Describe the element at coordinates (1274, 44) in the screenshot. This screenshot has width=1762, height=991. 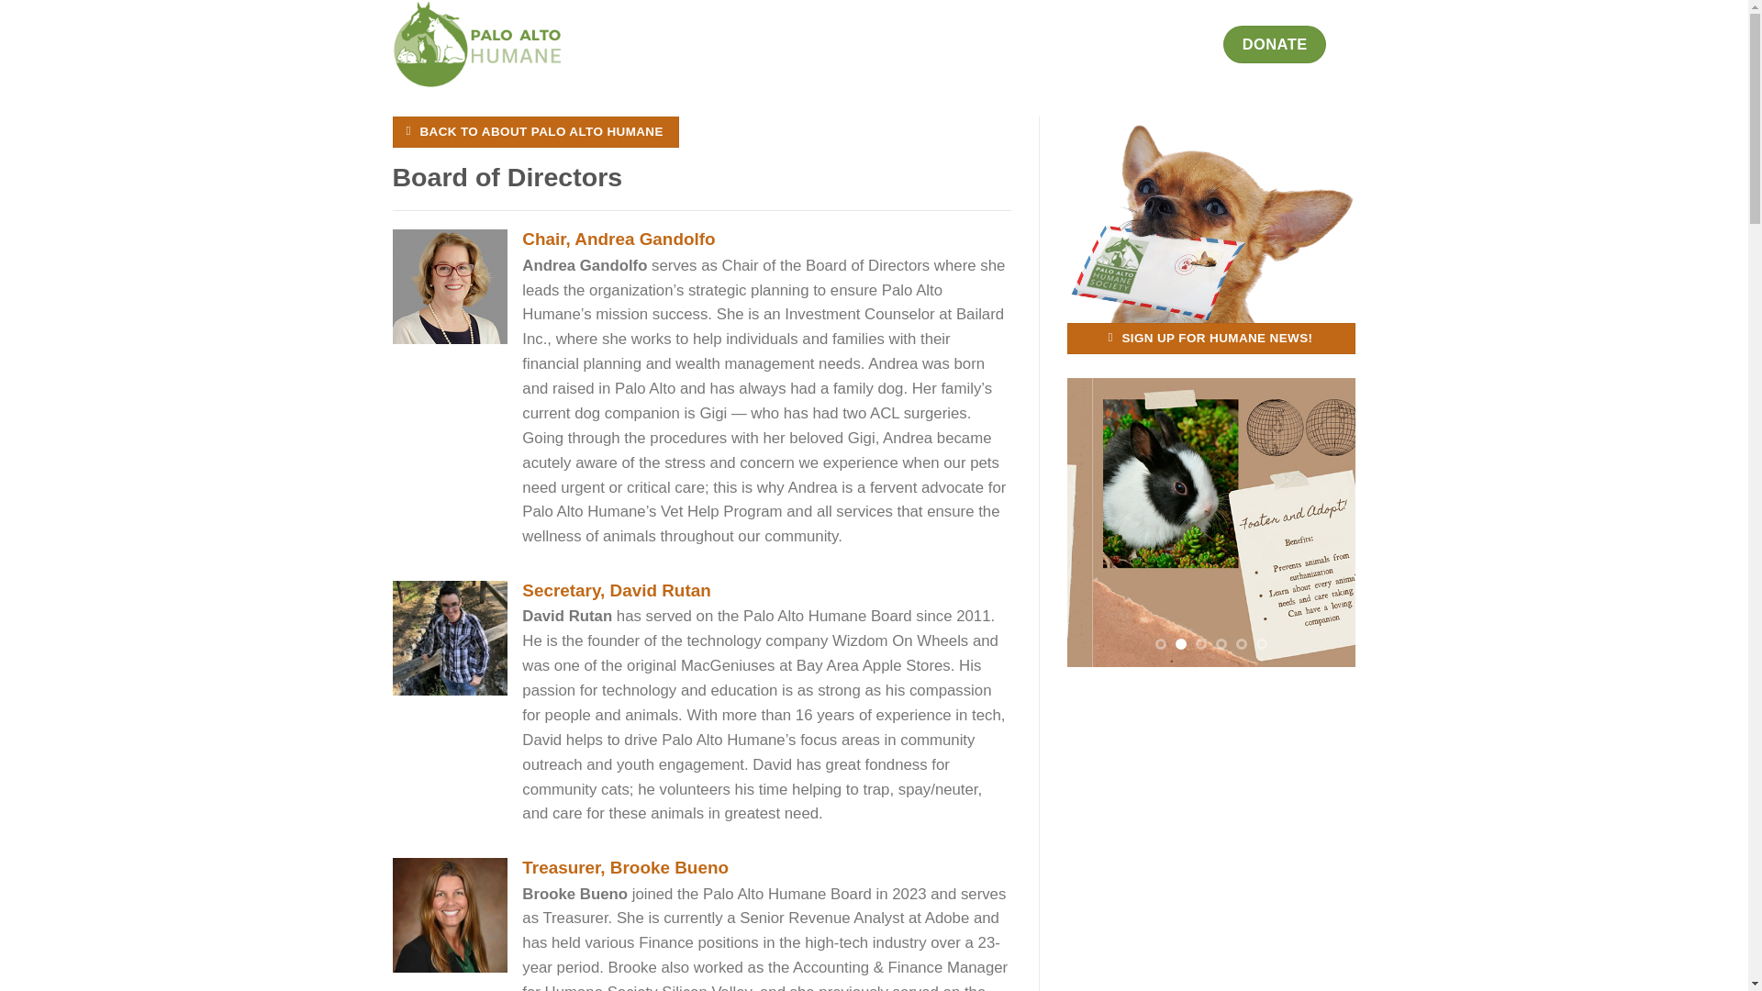
I see `DONATE` at that location.